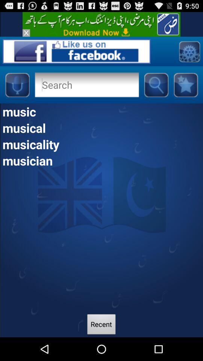 The image size is (203, 361). I want to click on open app above music, so click(156, 85).